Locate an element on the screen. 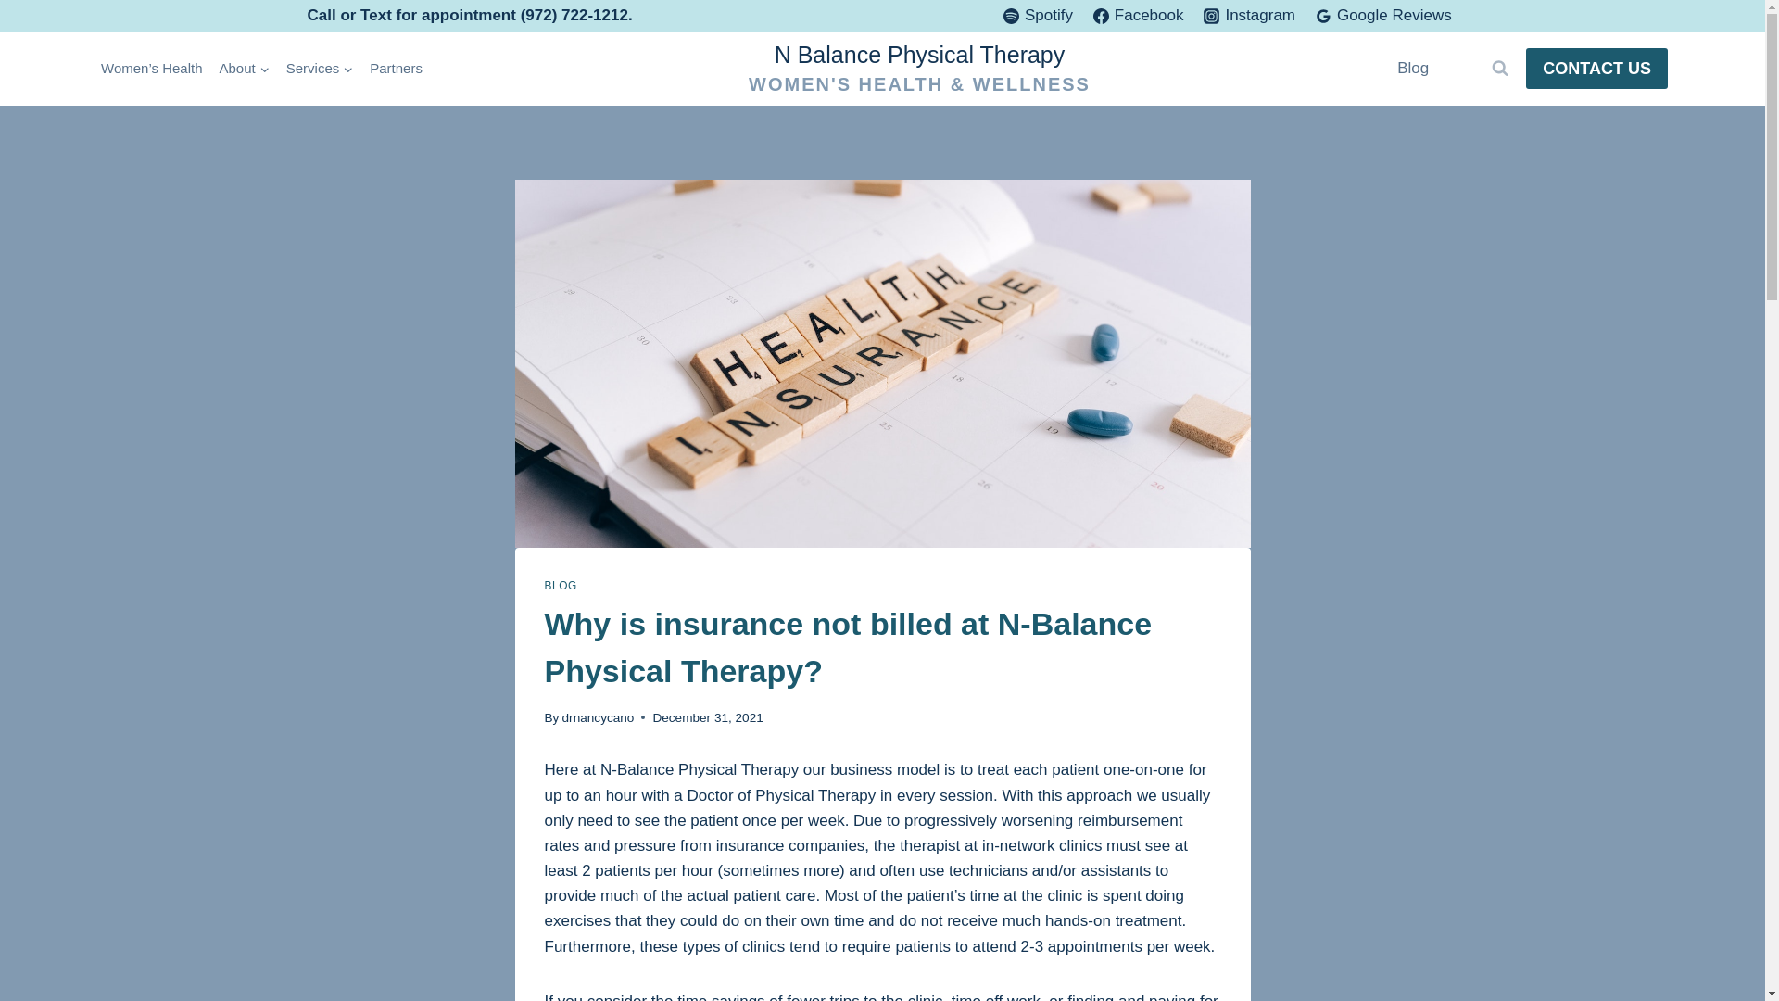  Instagram is located at coordinates (1249, 15).